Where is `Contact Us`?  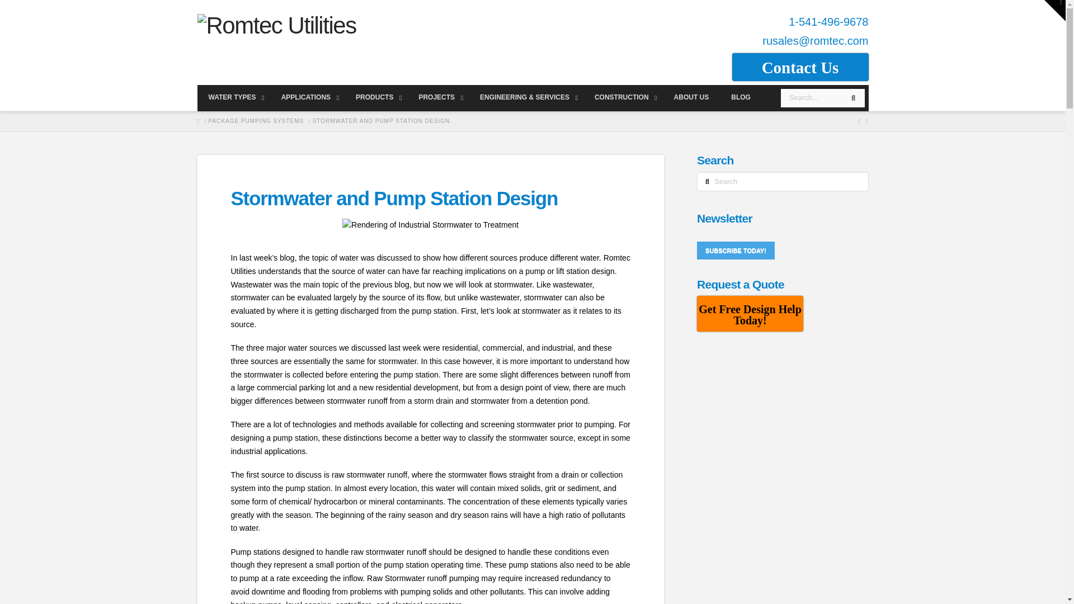
Contact Us is located at coordinates (799, 67).